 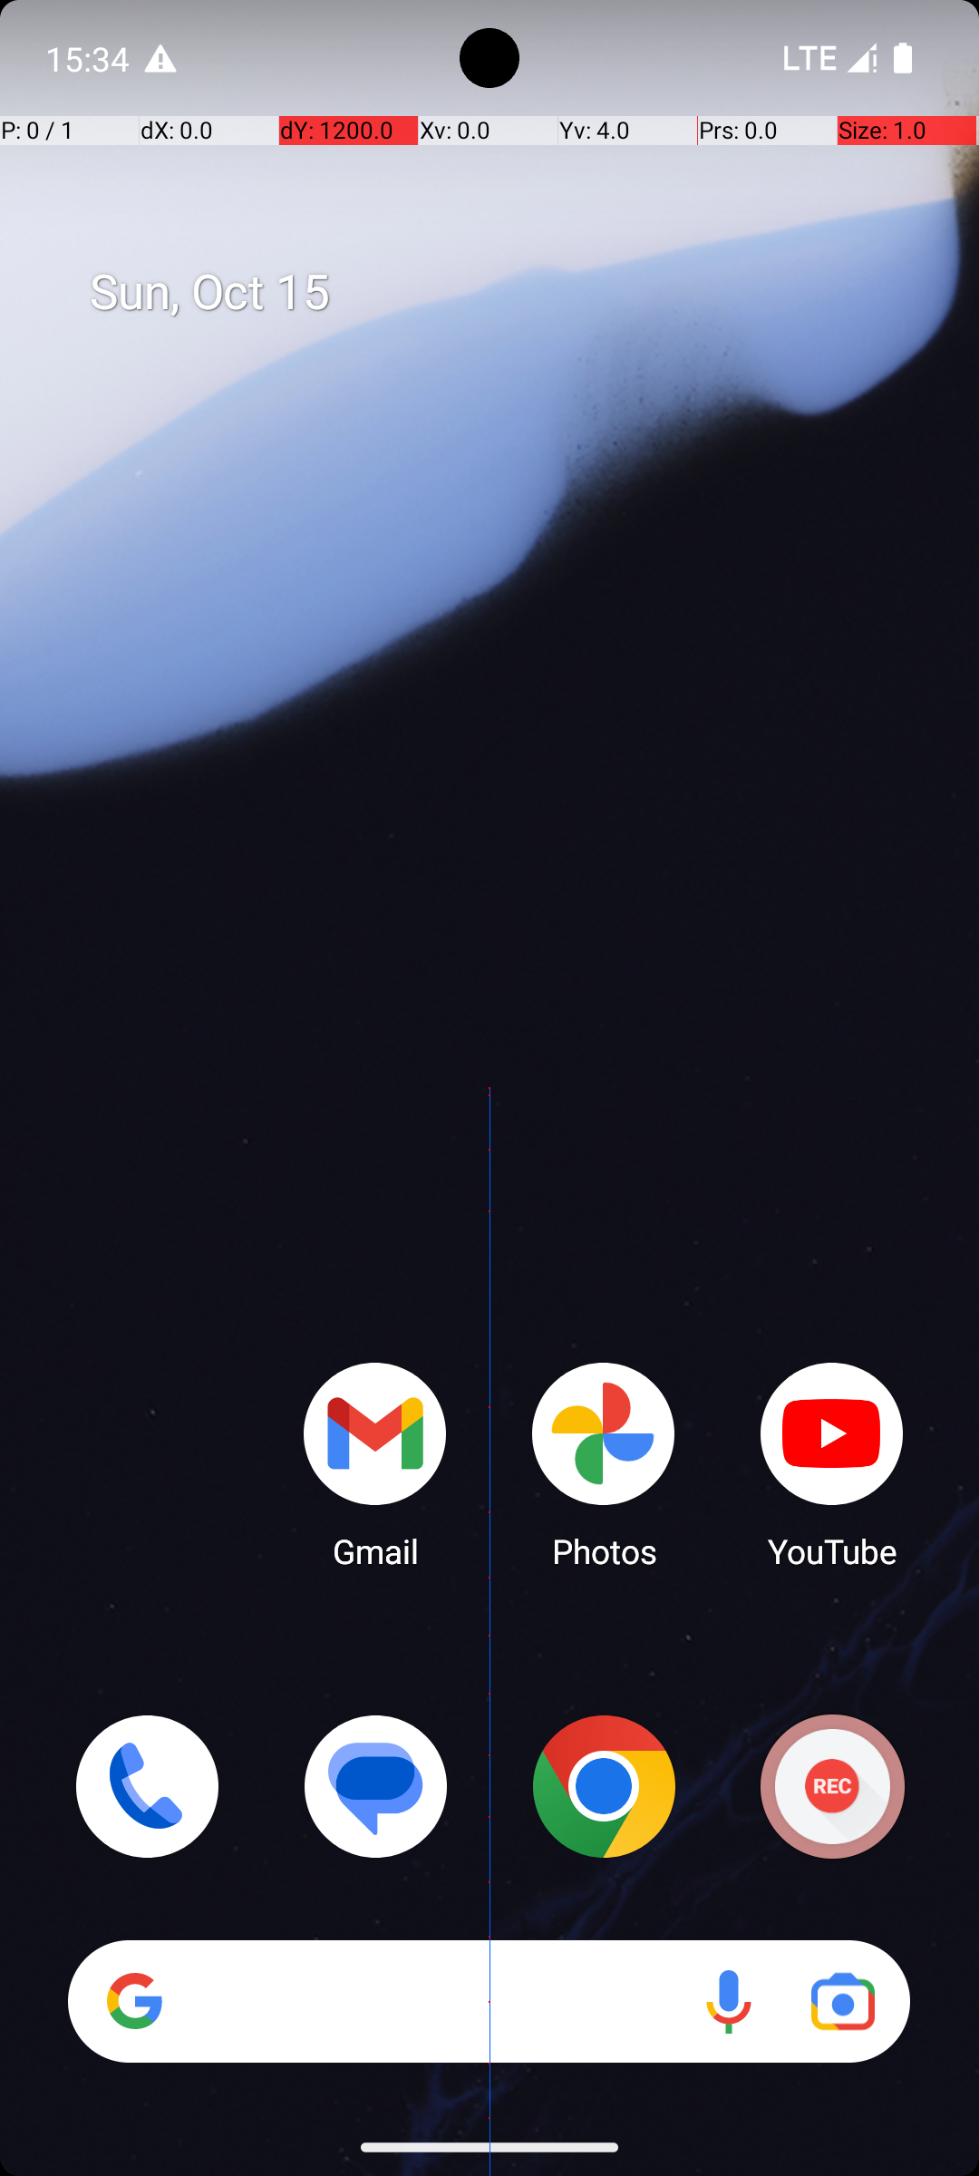 What do you see at coordinates (843, 2002) in the screenshot?
I see `Google Lens` at bounding box center [843, 2002].